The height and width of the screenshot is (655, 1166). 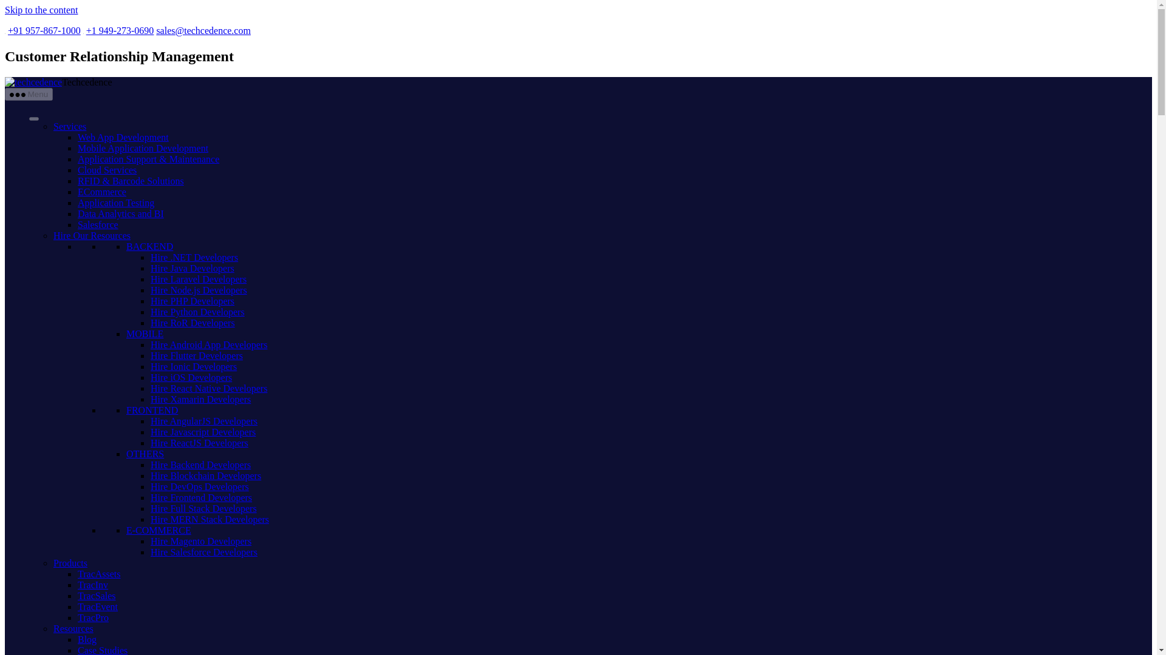 I want to click on Hire iOS Developers, so click(x=191, y=377).